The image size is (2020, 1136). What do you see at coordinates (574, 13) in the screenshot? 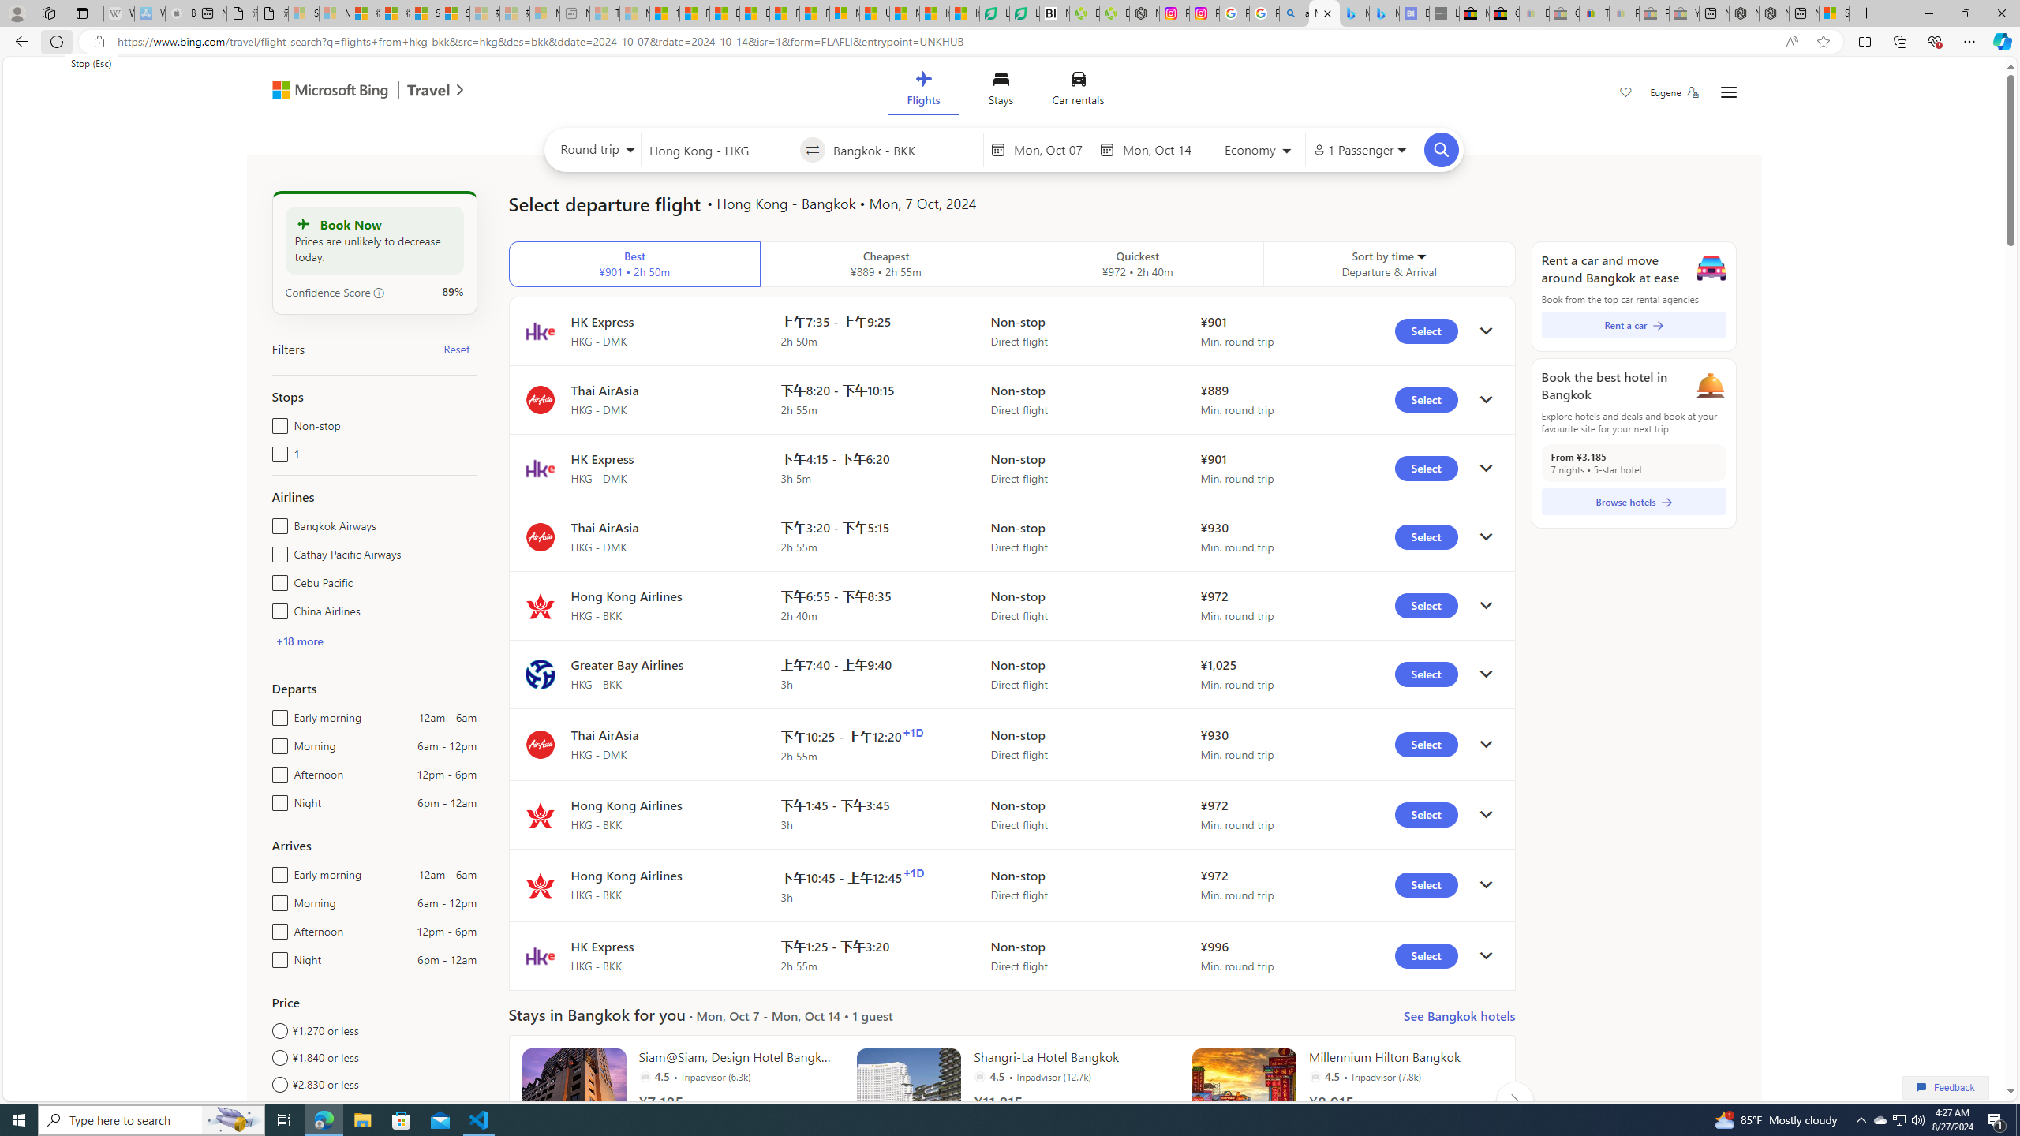
I see `New tab - Sleeping` at bounding box center [574, 13].